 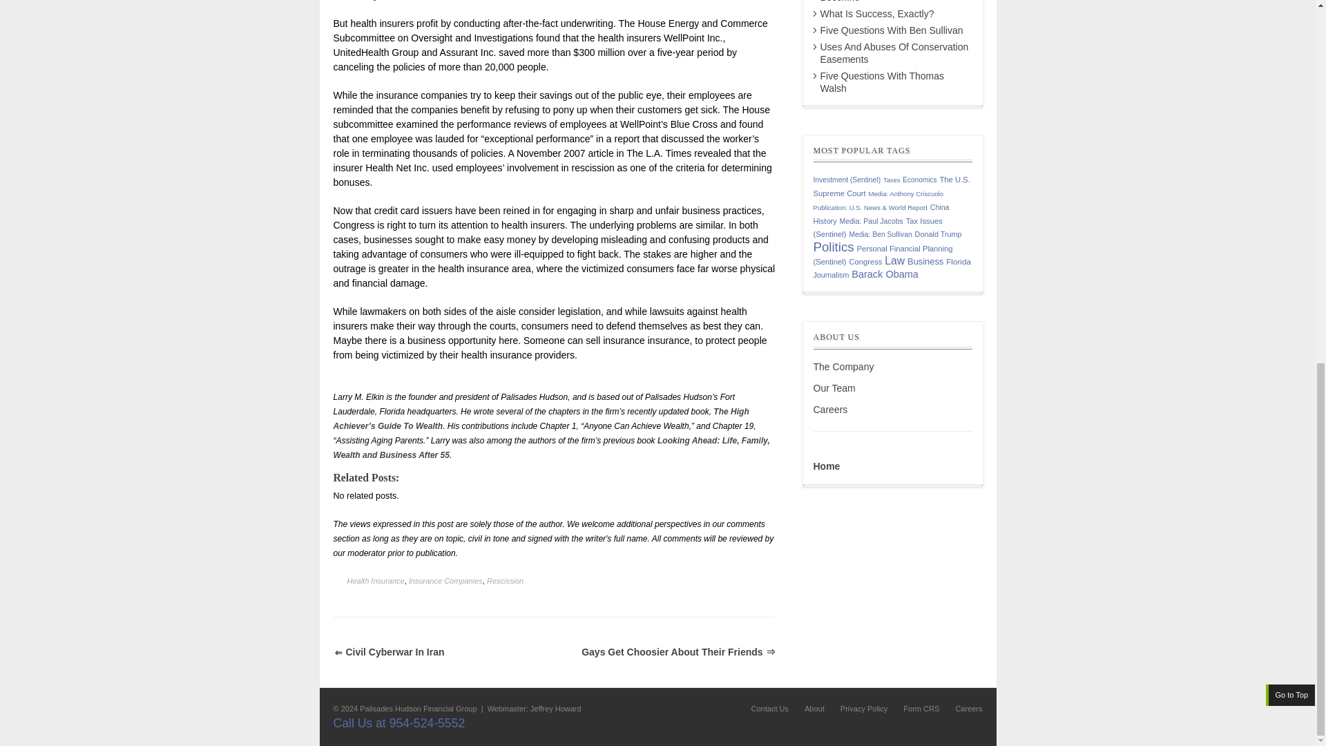 I want to click on Insurance Companies, so click(x=445, y=580).